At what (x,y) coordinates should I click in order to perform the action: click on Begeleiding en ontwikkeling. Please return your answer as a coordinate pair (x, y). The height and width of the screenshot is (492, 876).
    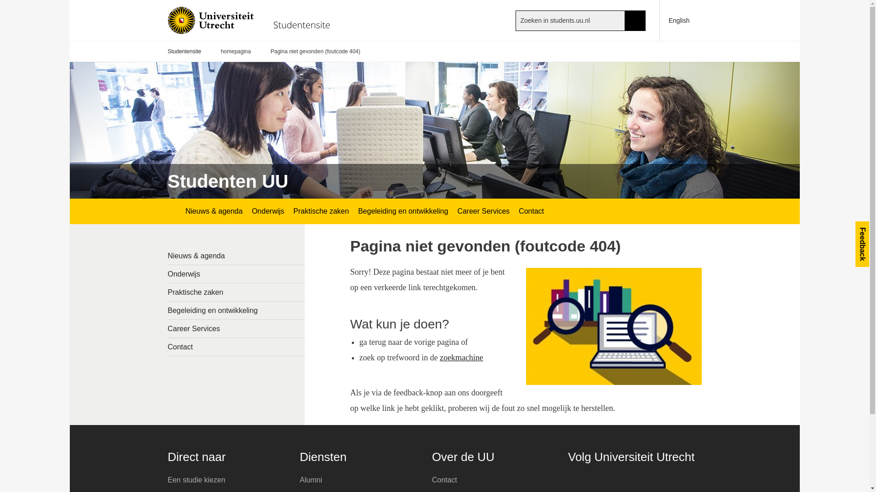
    Looking at the image, I should click on (236, 310).